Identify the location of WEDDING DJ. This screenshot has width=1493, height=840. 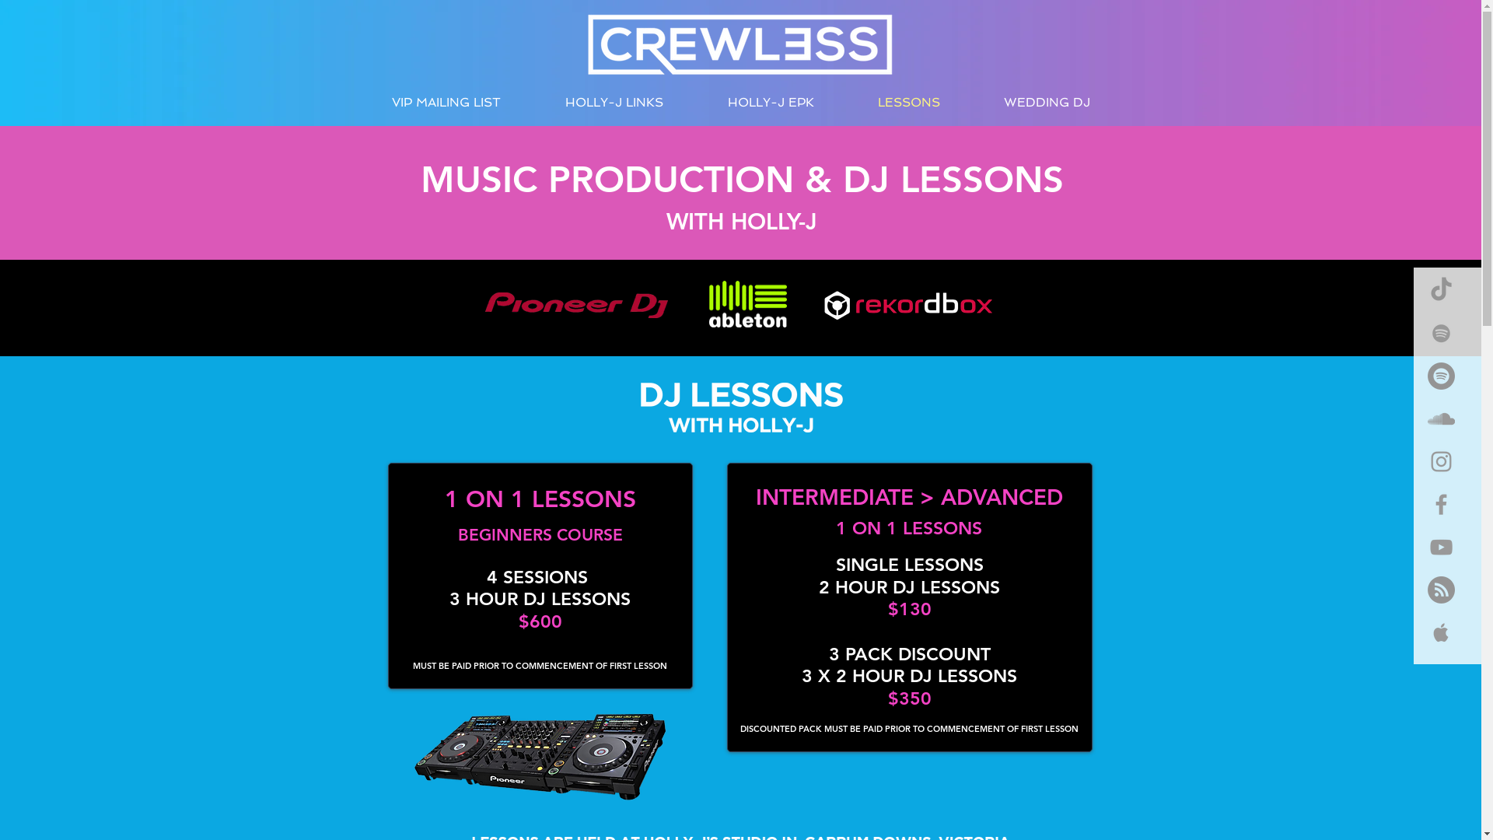
(1047, 103).